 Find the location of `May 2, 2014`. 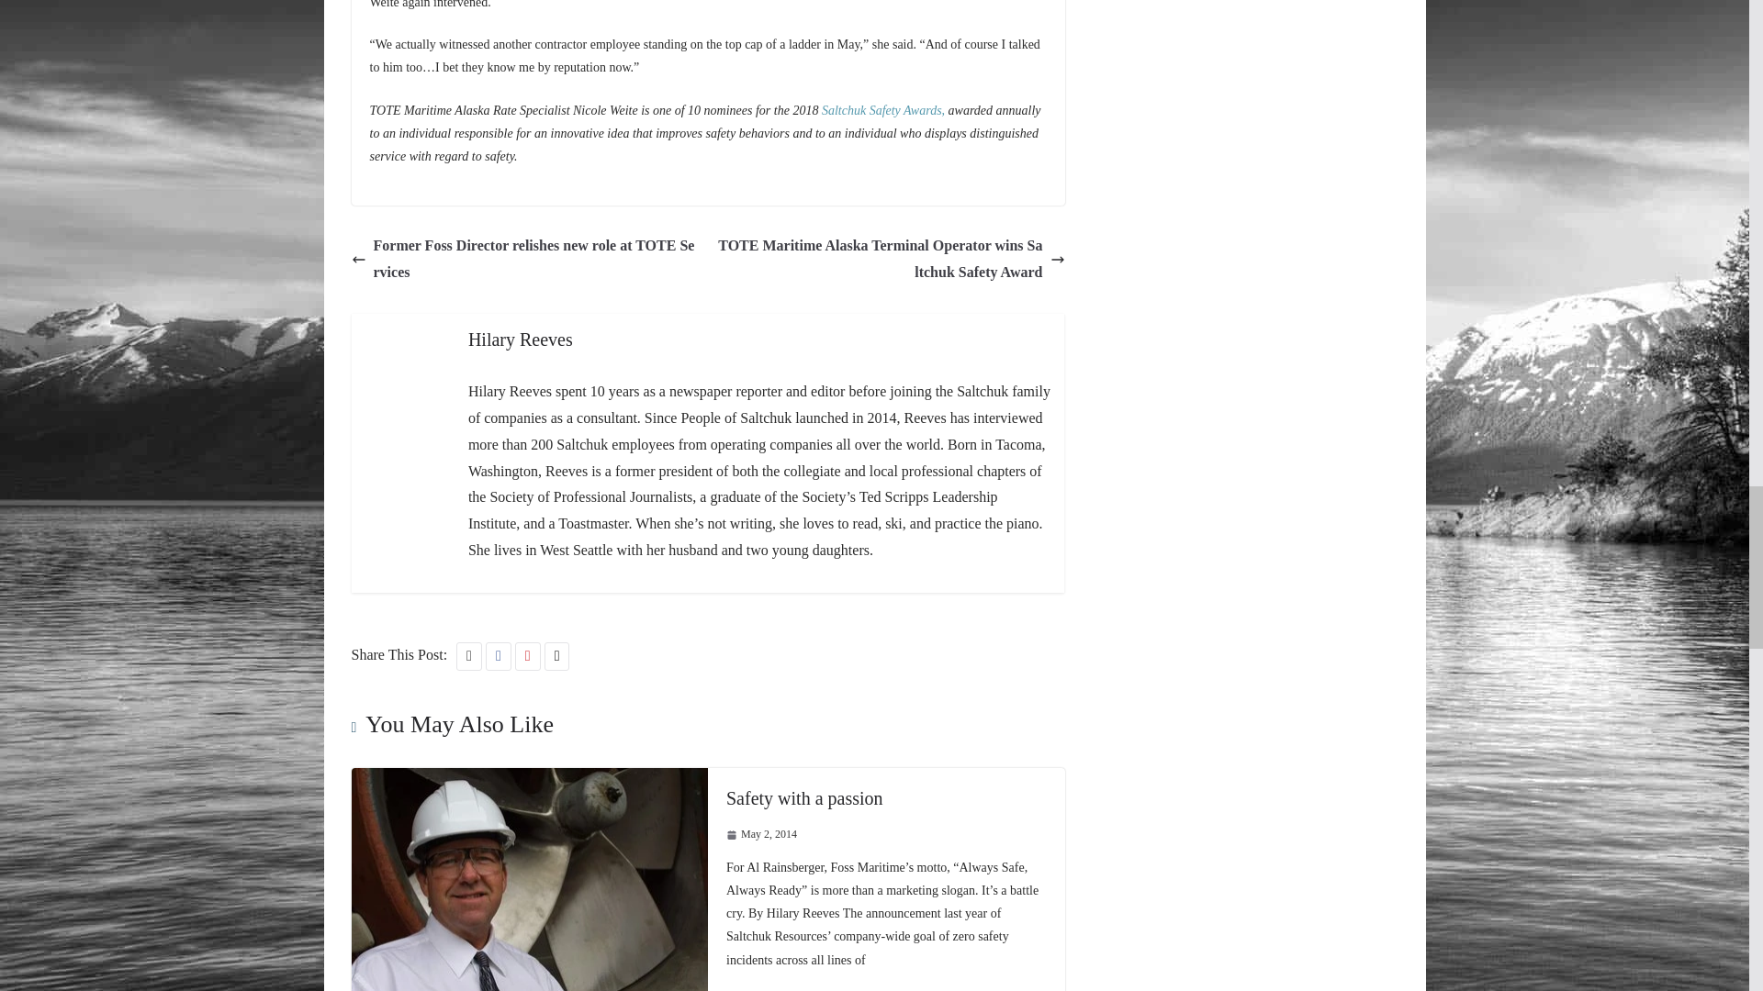

May 2, 2014 is located at coordinates (761, 835).